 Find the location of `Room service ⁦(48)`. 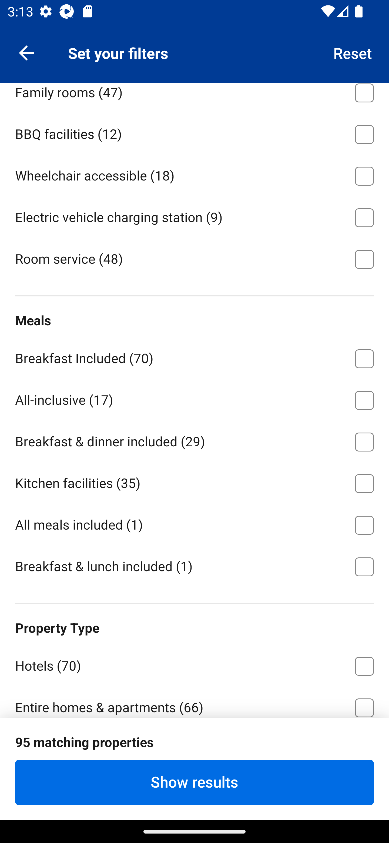

Room service ⁦(48) is located at coordinates (194, 258).